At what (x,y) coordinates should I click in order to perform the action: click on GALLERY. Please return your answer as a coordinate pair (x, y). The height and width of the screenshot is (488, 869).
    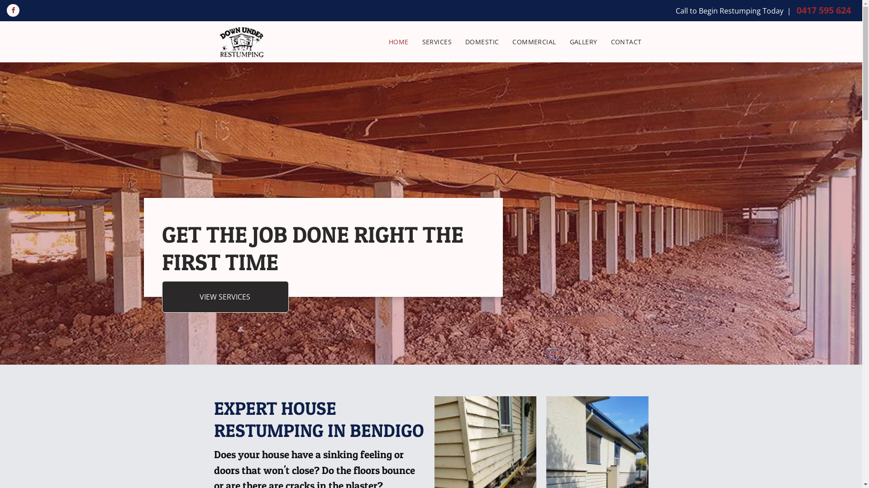
    Looking at the image, I should click on (584, 42).